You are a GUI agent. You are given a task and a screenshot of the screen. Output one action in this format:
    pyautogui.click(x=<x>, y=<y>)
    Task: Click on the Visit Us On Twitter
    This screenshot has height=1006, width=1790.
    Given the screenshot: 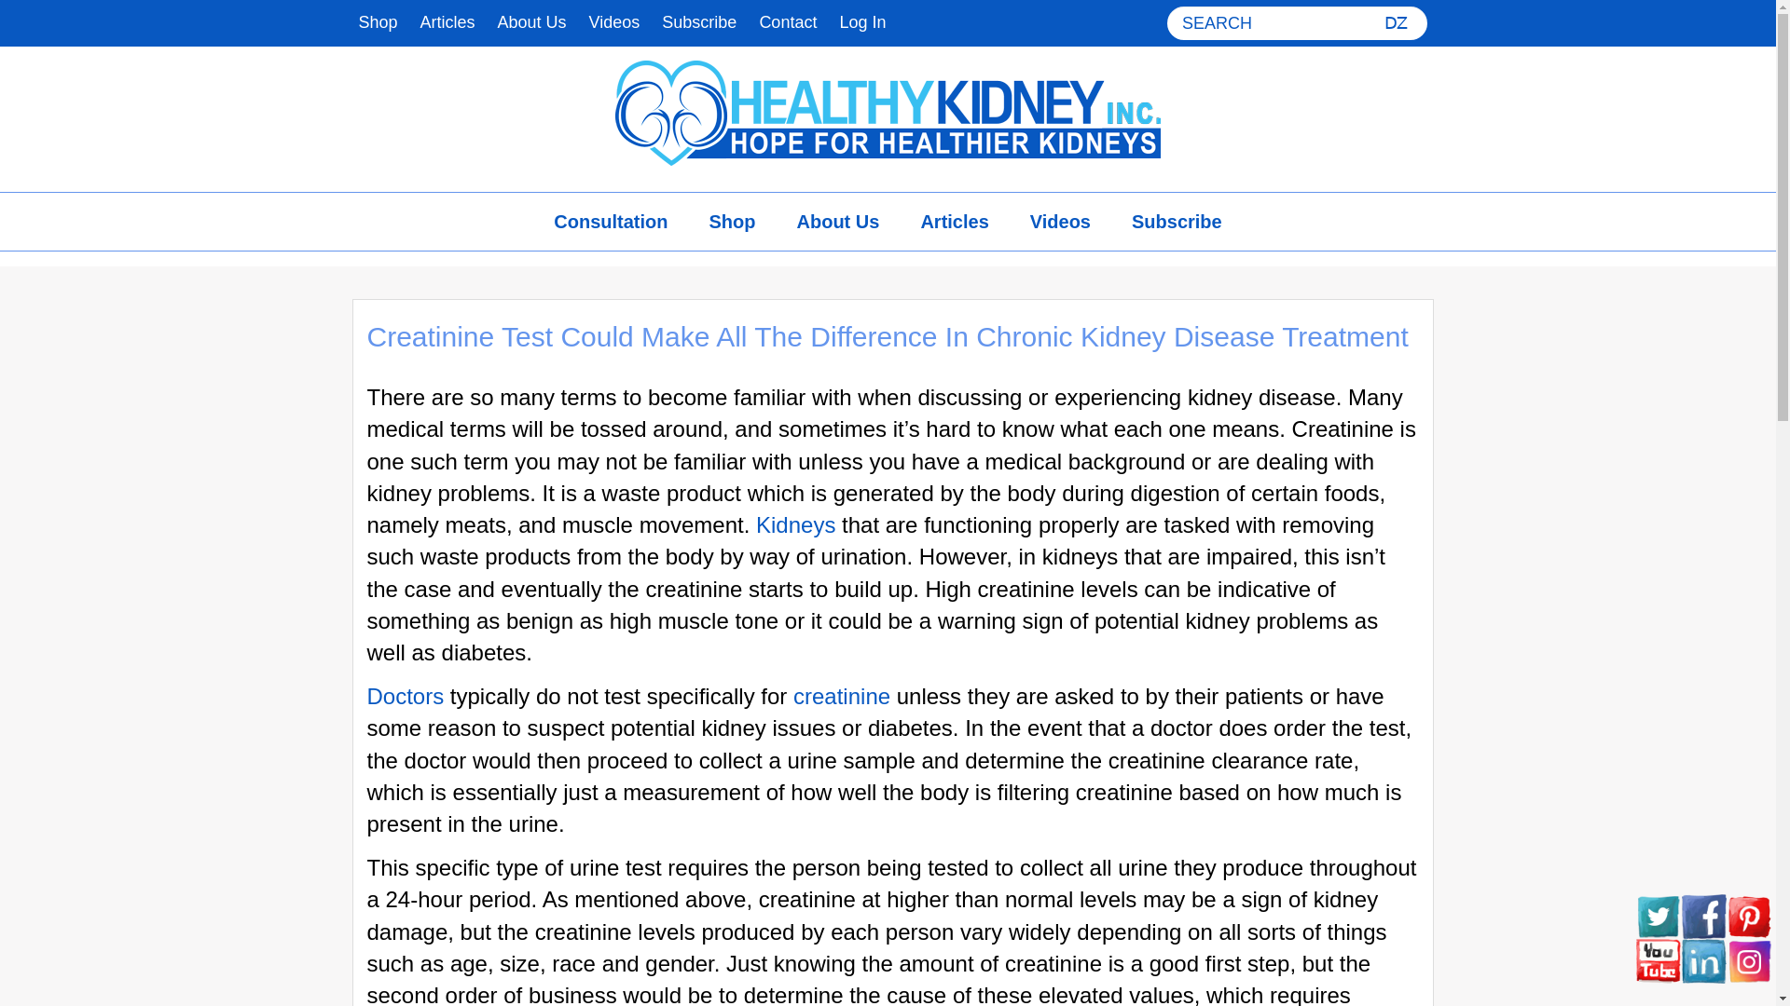 What is the action you would take?
    pyautogui.click(x=1658, y=915)
    